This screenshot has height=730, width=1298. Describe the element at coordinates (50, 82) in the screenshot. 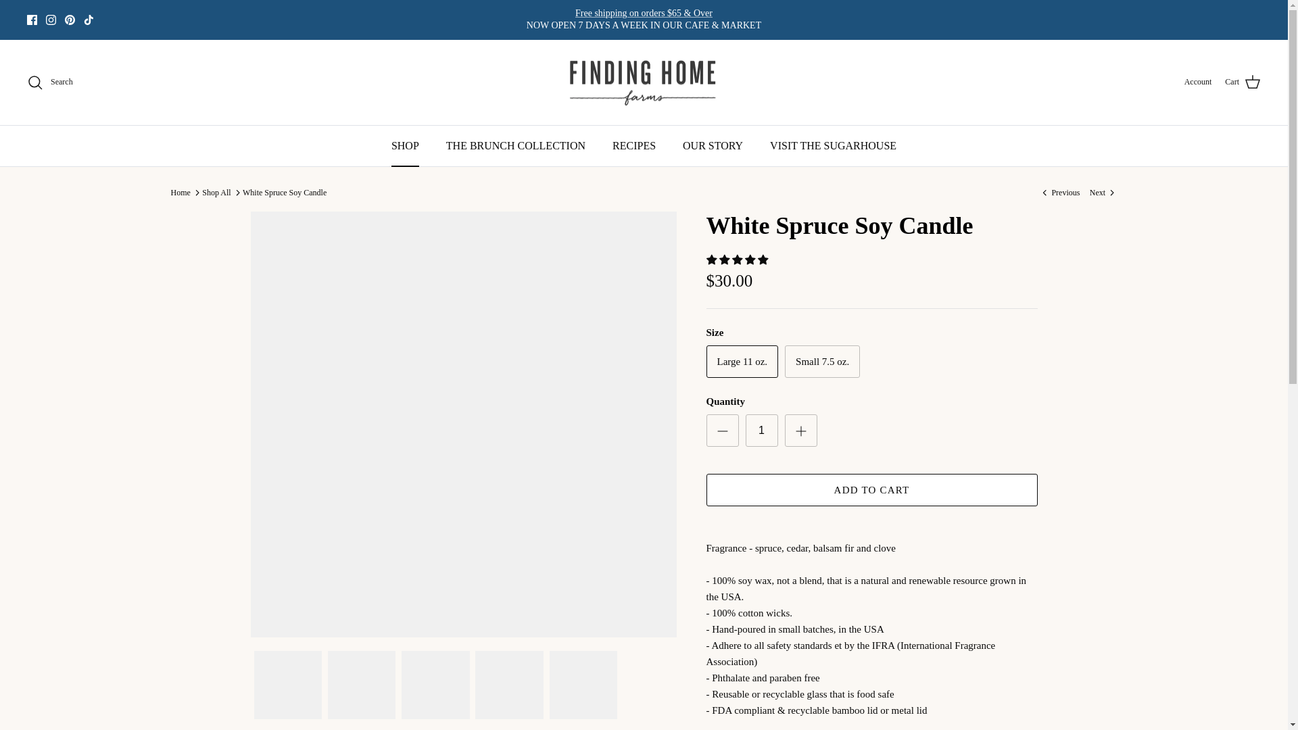

I see `Search` at that location.